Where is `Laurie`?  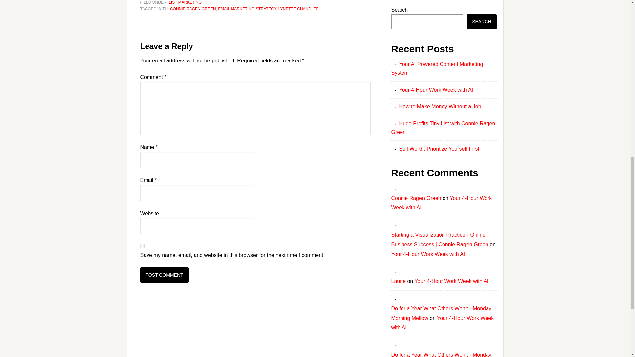 Laurie is located at coordinates (398, 281).